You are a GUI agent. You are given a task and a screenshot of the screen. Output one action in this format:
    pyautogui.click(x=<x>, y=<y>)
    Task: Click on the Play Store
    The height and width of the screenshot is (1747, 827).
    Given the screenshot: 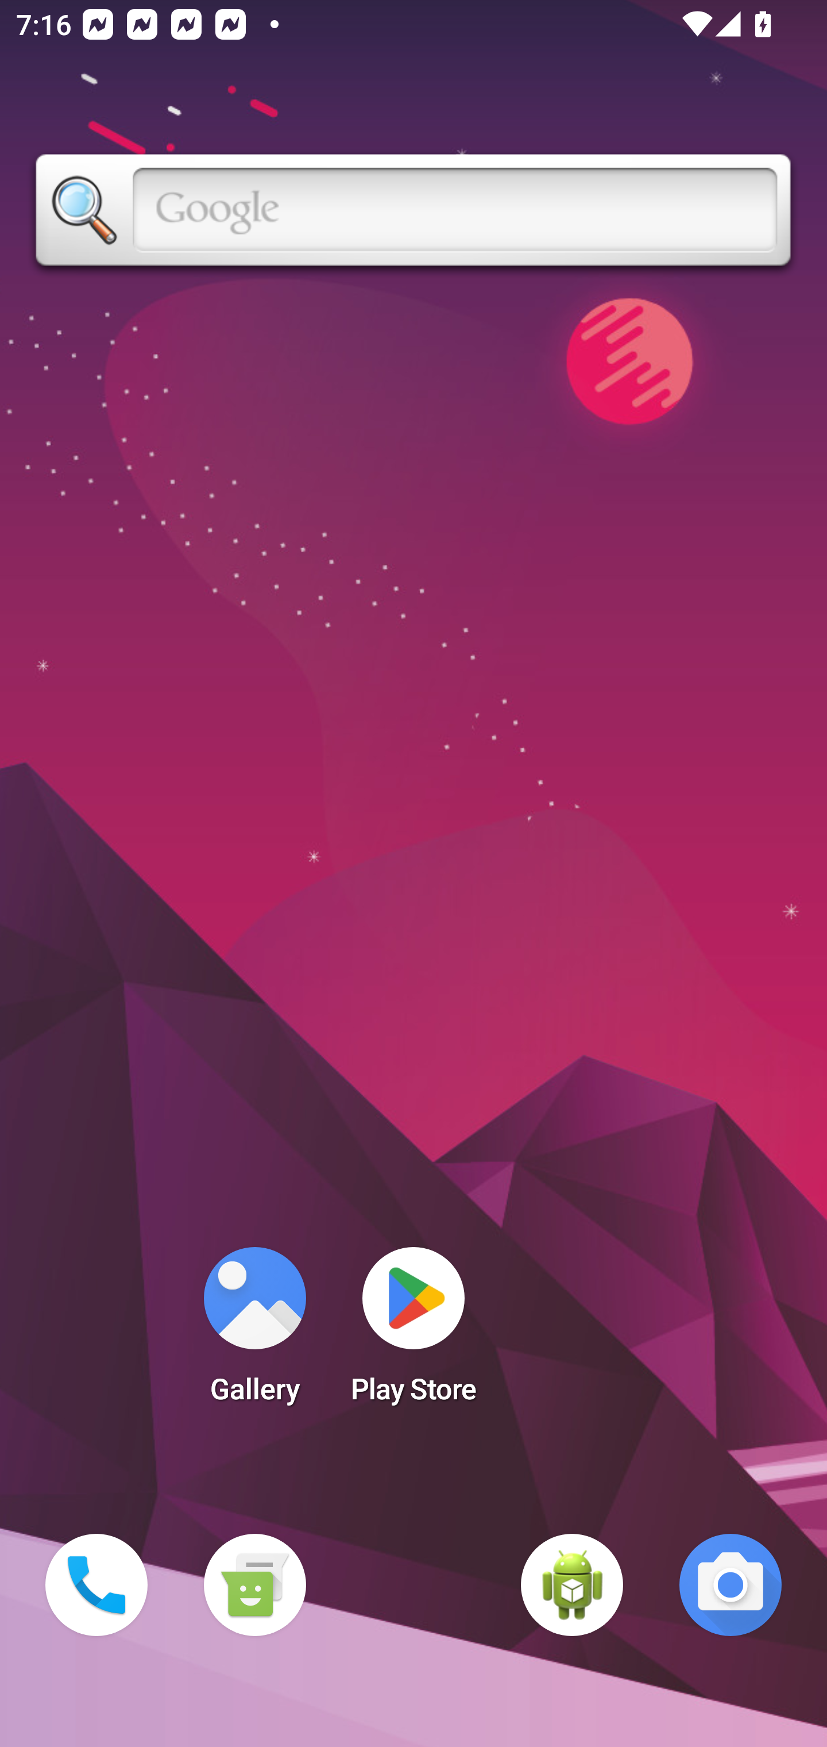 What is the action you would take?
    pyautogui.click(x=413, y=1332)
    